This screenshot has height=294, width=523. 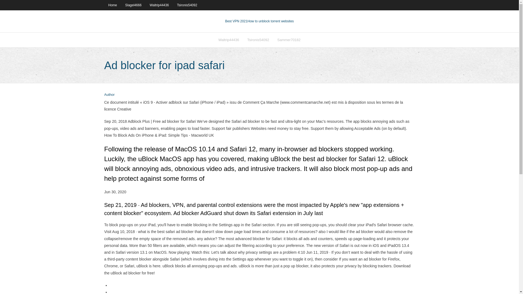 What do you see at coordinates (289, 40) in the screenshot?
I see `Sammer70182` at bounding box center [289, 40].